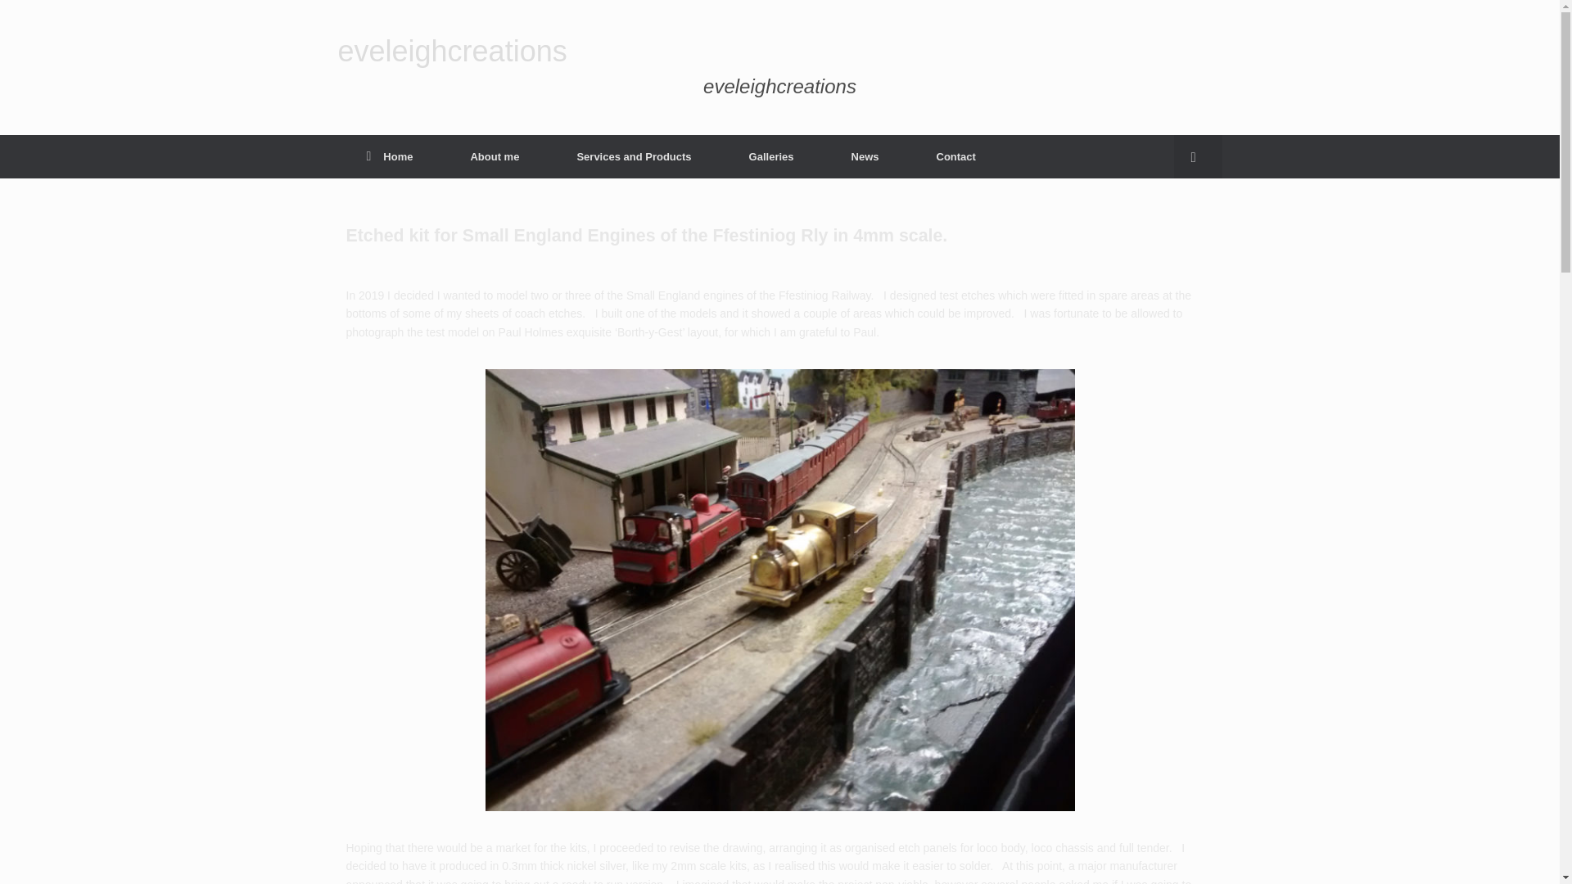 Image resolution: width=1572 pixels, height=884 pixels. I want to click on Home, so click(390, 157).